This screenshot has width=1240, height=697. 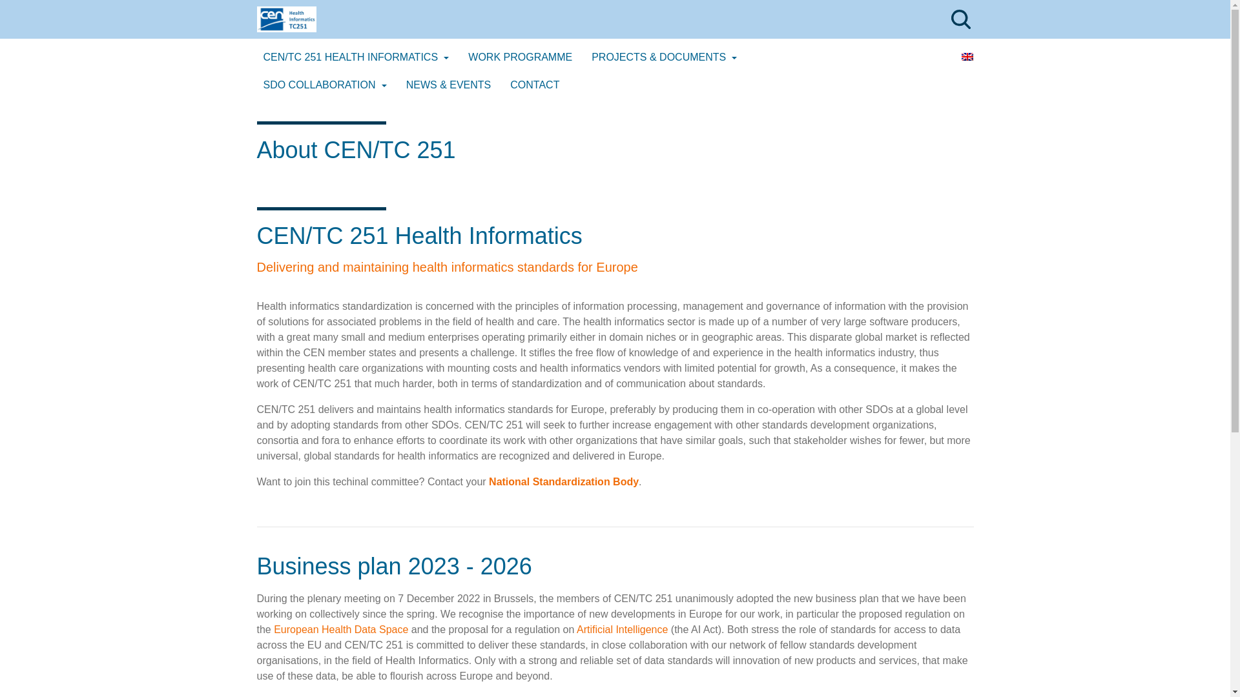 I want to click on National Standardization Body, so click(x=563, y=481).